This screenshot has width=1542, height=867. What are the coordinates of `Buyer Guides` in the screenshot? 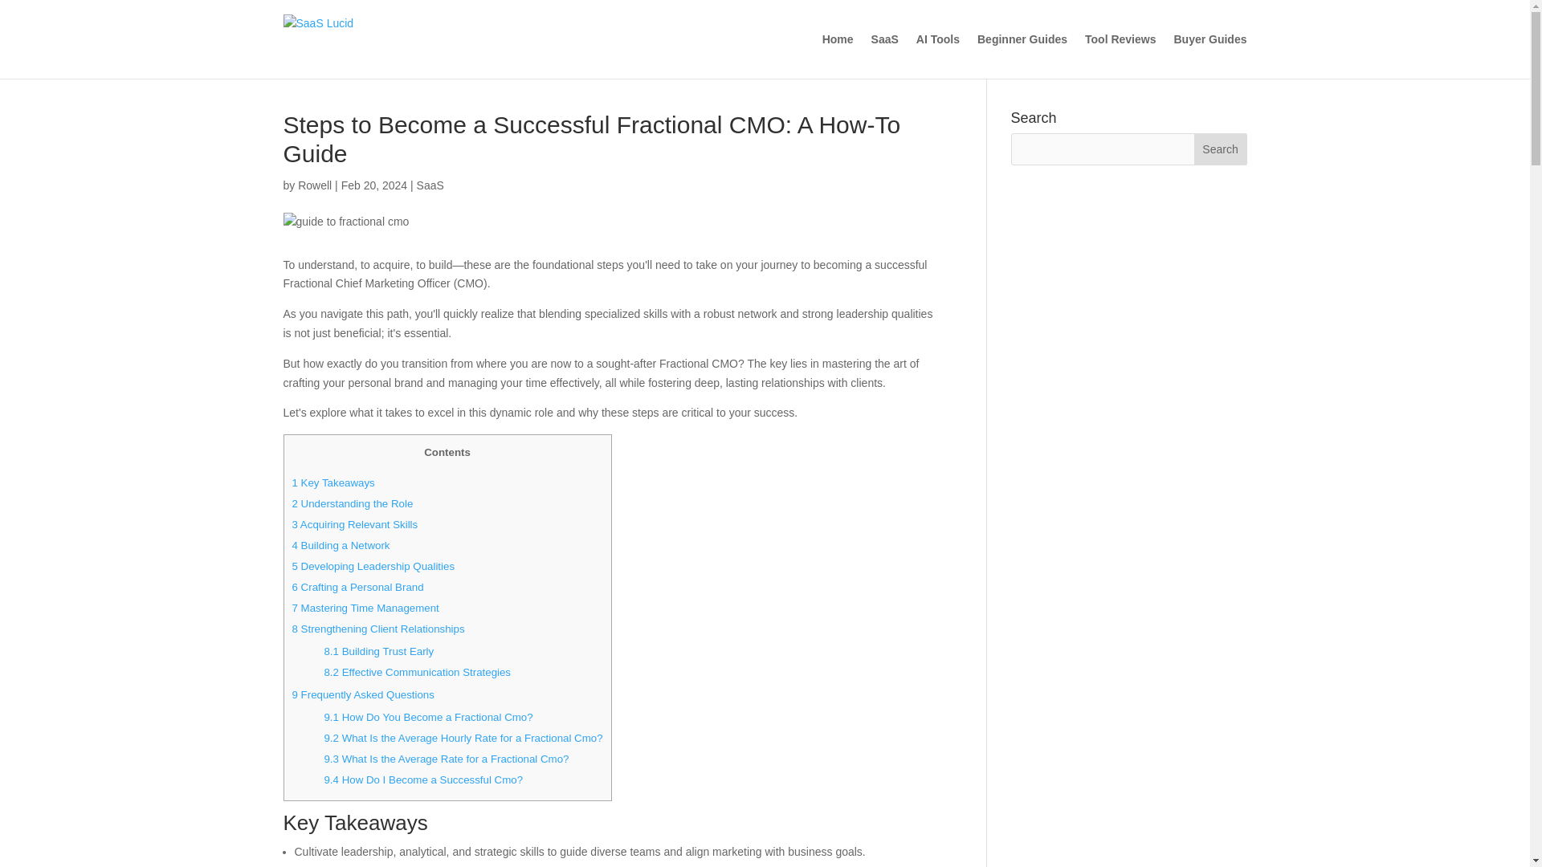 It's located at (1210, 56).